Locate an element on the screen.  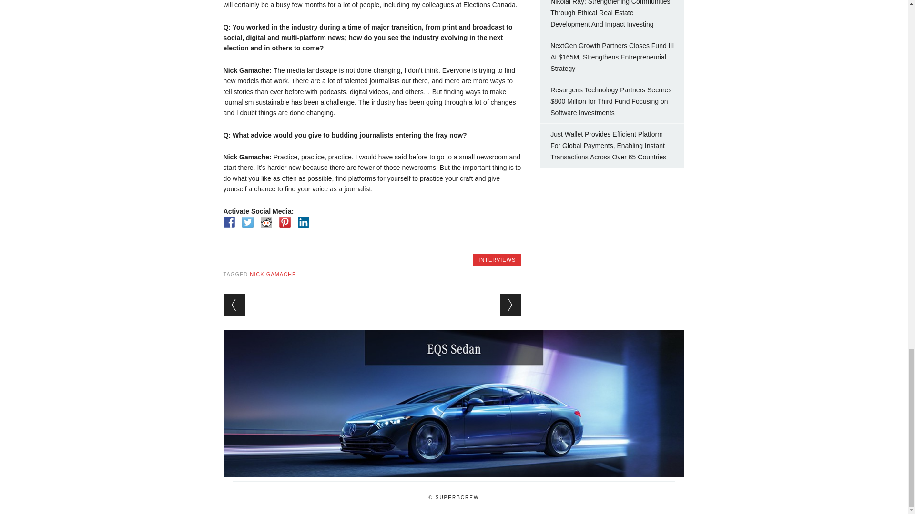
Share on Facebook is located at coordinates (229, 222).